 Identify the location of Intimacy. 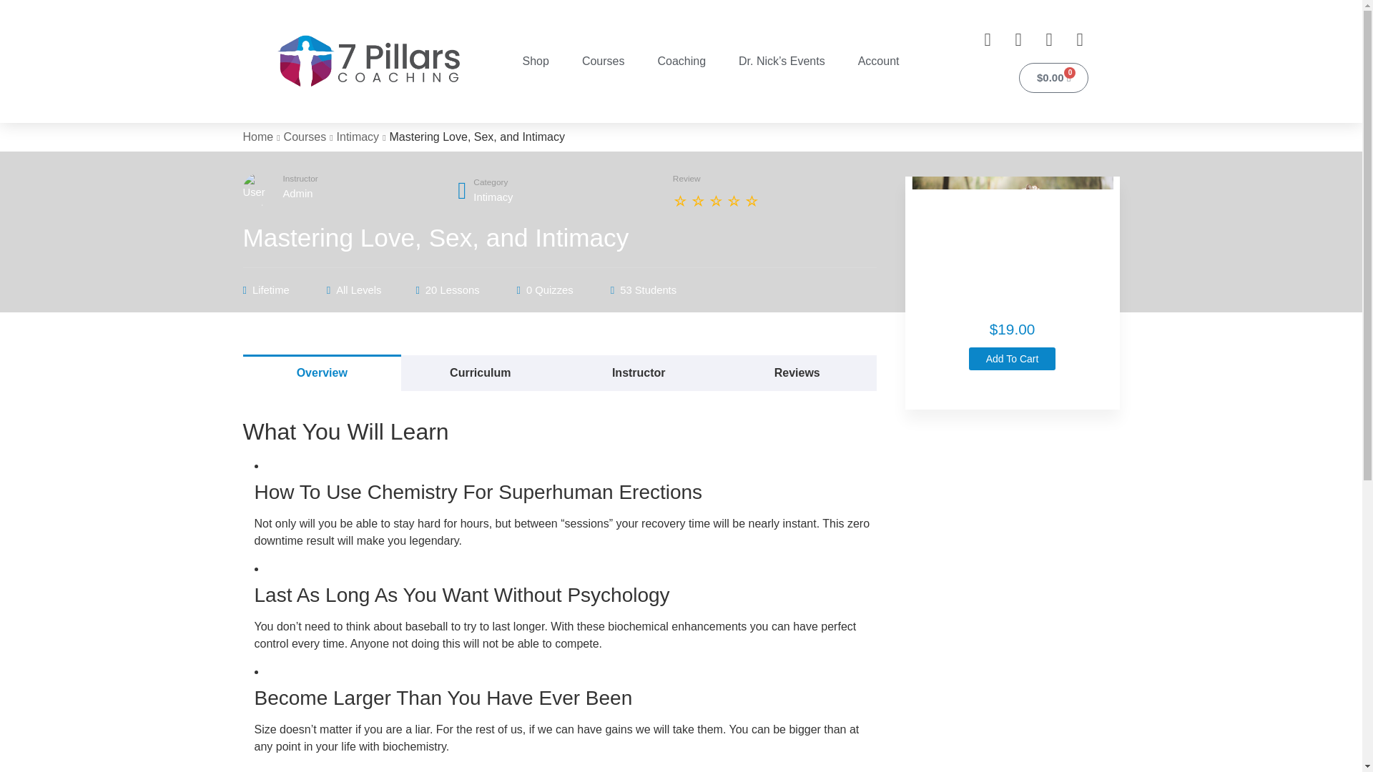
(358, 136).